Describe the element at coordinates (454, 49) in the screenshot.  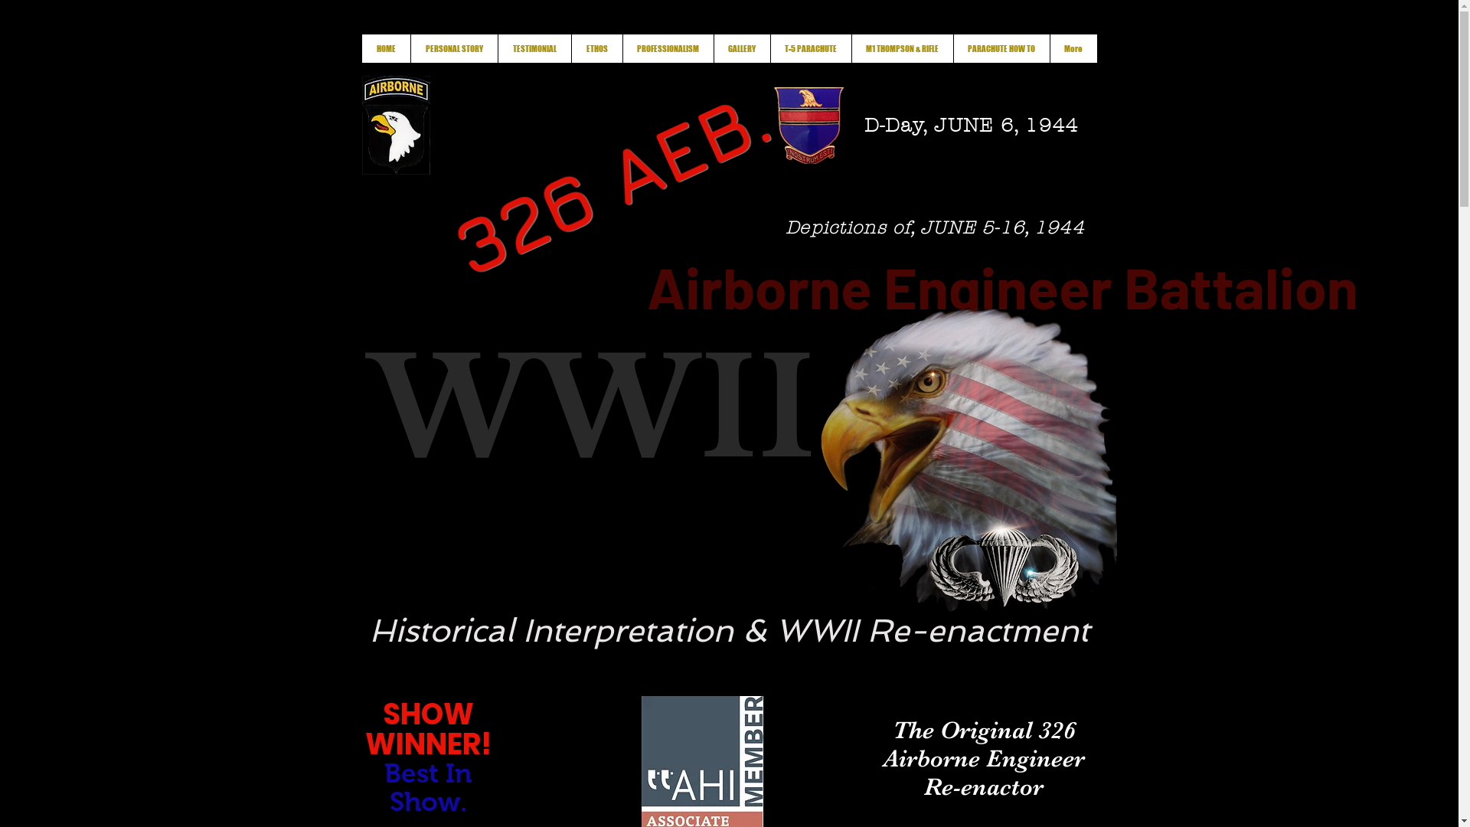
I see `PERSONAL STORY` at that location.